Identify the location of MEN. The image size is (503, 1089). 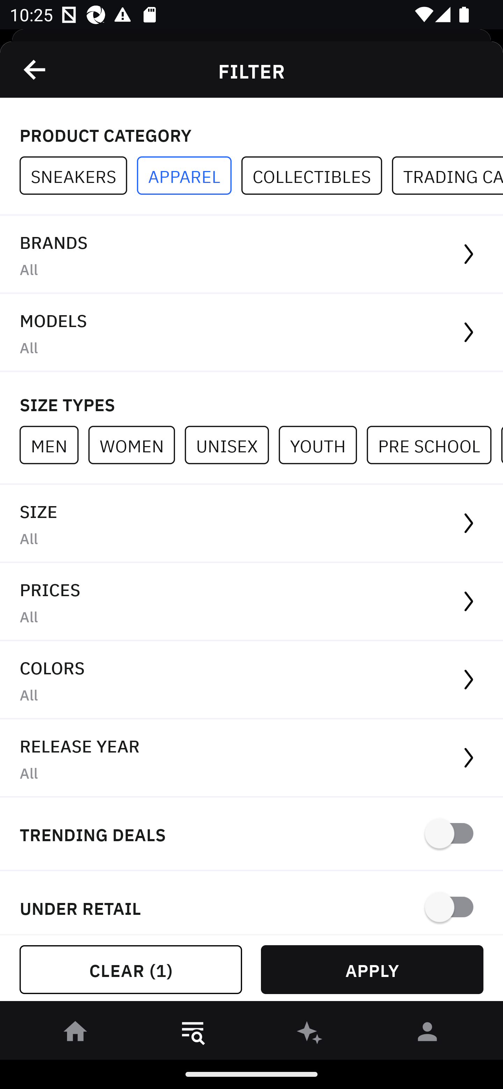
(54, 445).